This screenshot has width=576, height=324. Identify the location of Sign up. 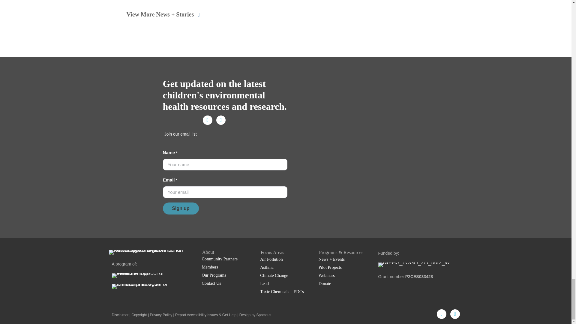
(181, 208).